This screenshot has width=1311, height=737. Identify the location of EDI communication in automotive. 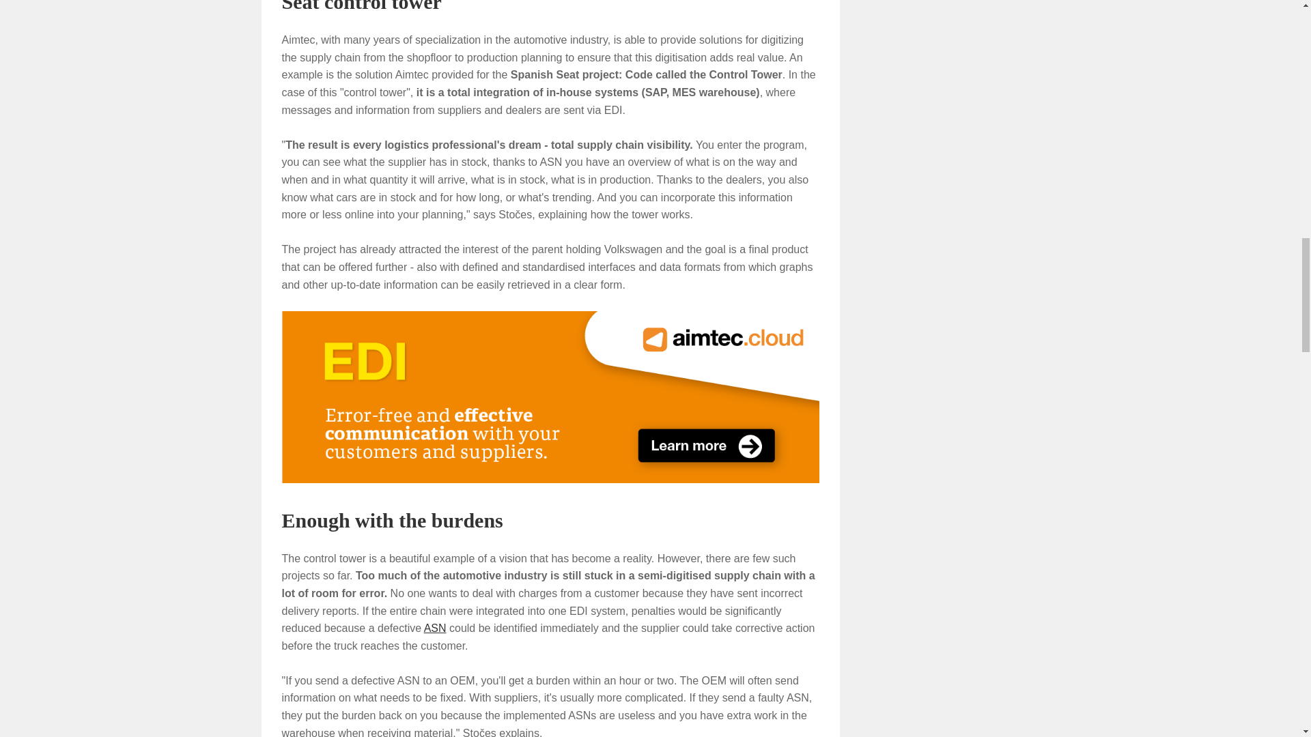
(550, 397).